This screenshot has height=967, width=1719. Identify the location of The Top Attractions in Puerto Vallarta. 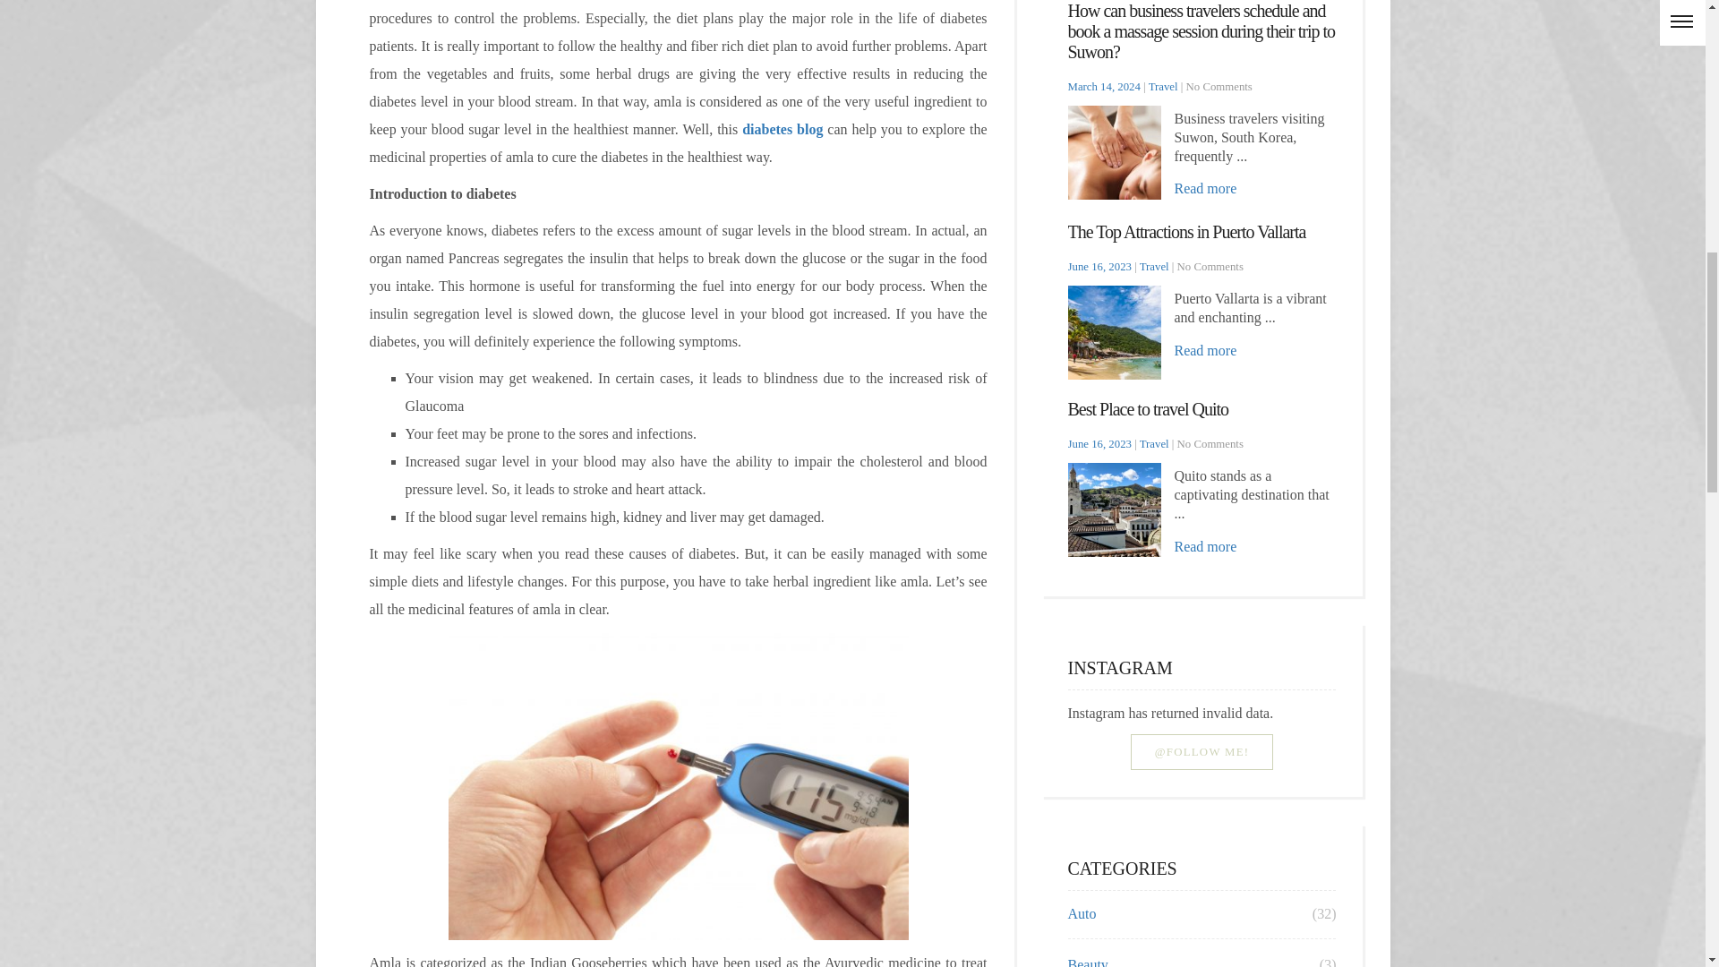
(1185, 232).